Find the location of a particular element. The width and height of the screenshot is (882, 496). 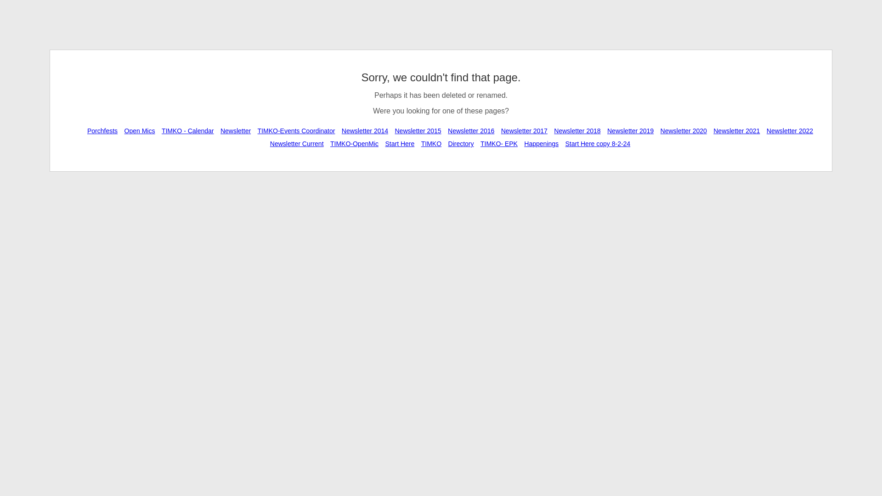

TIMKO-OpenMic is located at coordinates (355, 143).